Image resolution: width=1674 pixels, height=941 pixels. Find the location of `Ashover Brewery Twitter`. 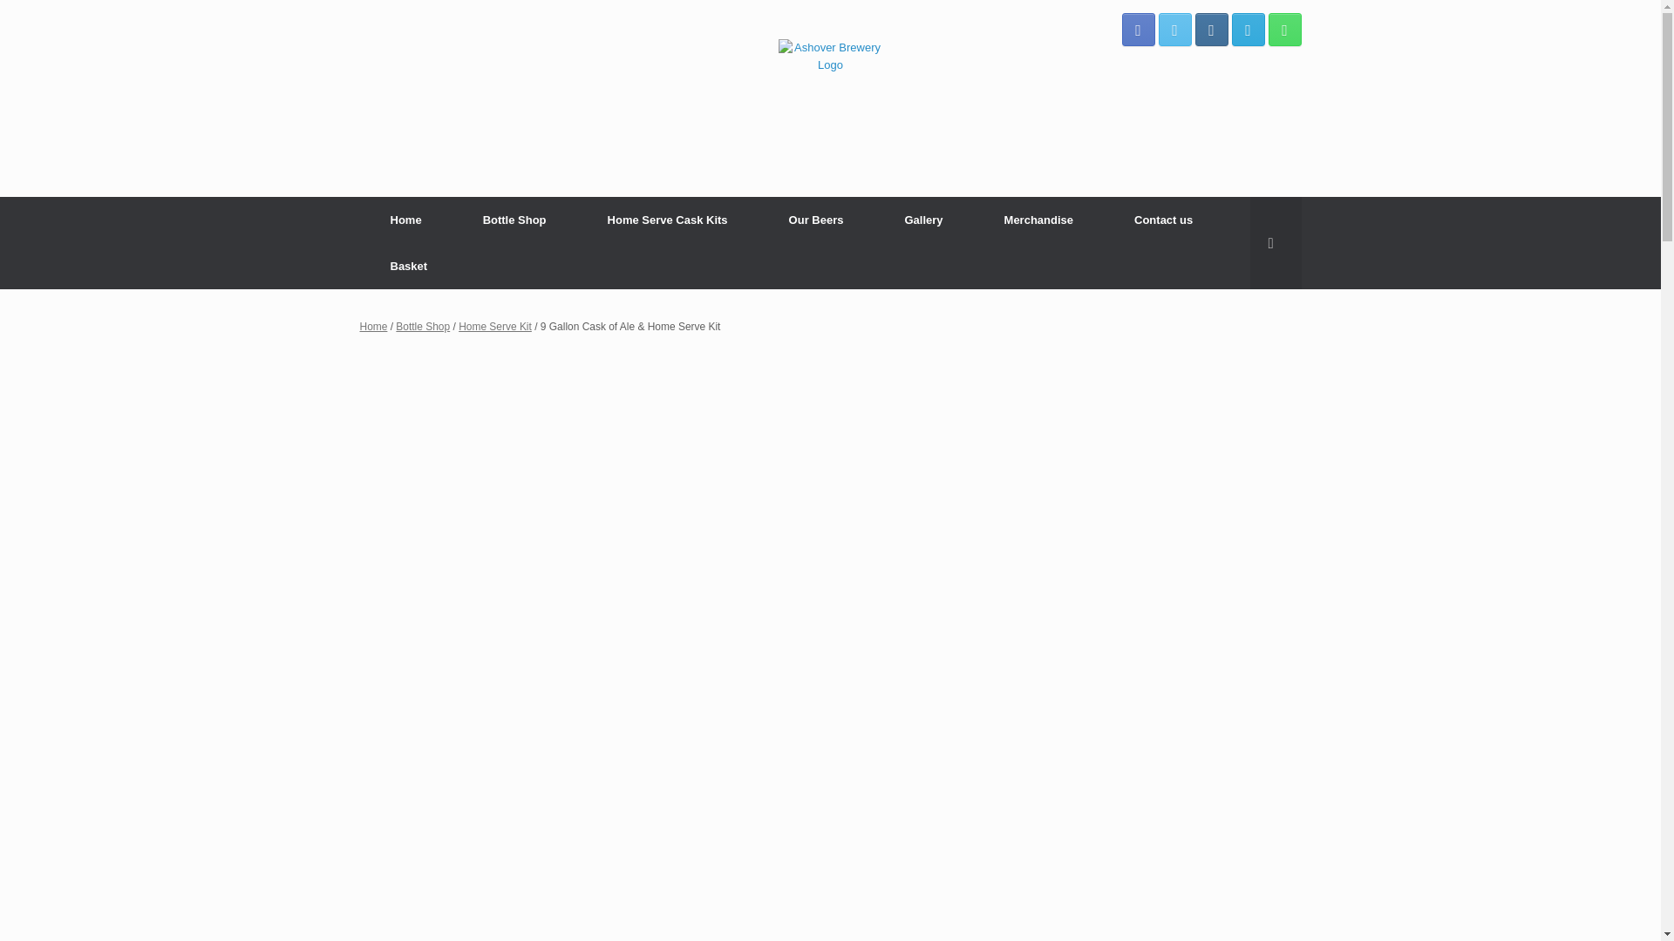

Ashover Brewery Twitter is located at coordinates (1174, 30).